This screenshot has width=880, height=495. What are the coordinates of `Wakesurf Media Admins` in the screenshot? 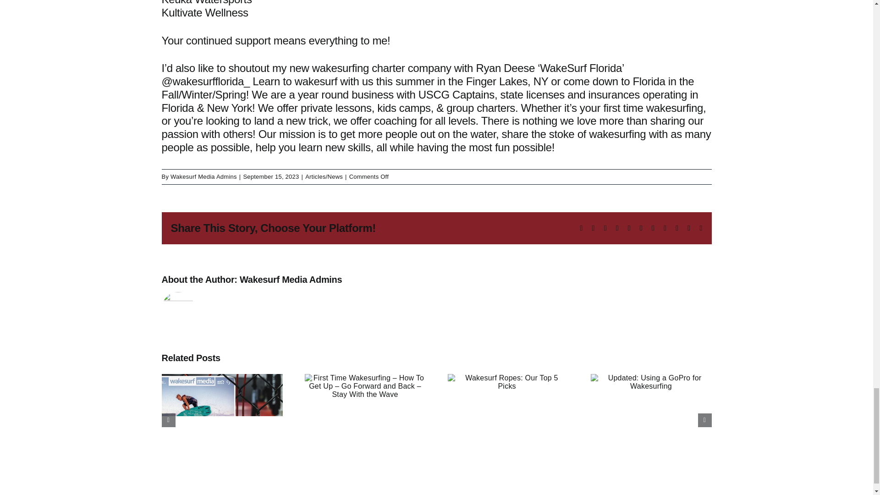 It's located at (291, 280).